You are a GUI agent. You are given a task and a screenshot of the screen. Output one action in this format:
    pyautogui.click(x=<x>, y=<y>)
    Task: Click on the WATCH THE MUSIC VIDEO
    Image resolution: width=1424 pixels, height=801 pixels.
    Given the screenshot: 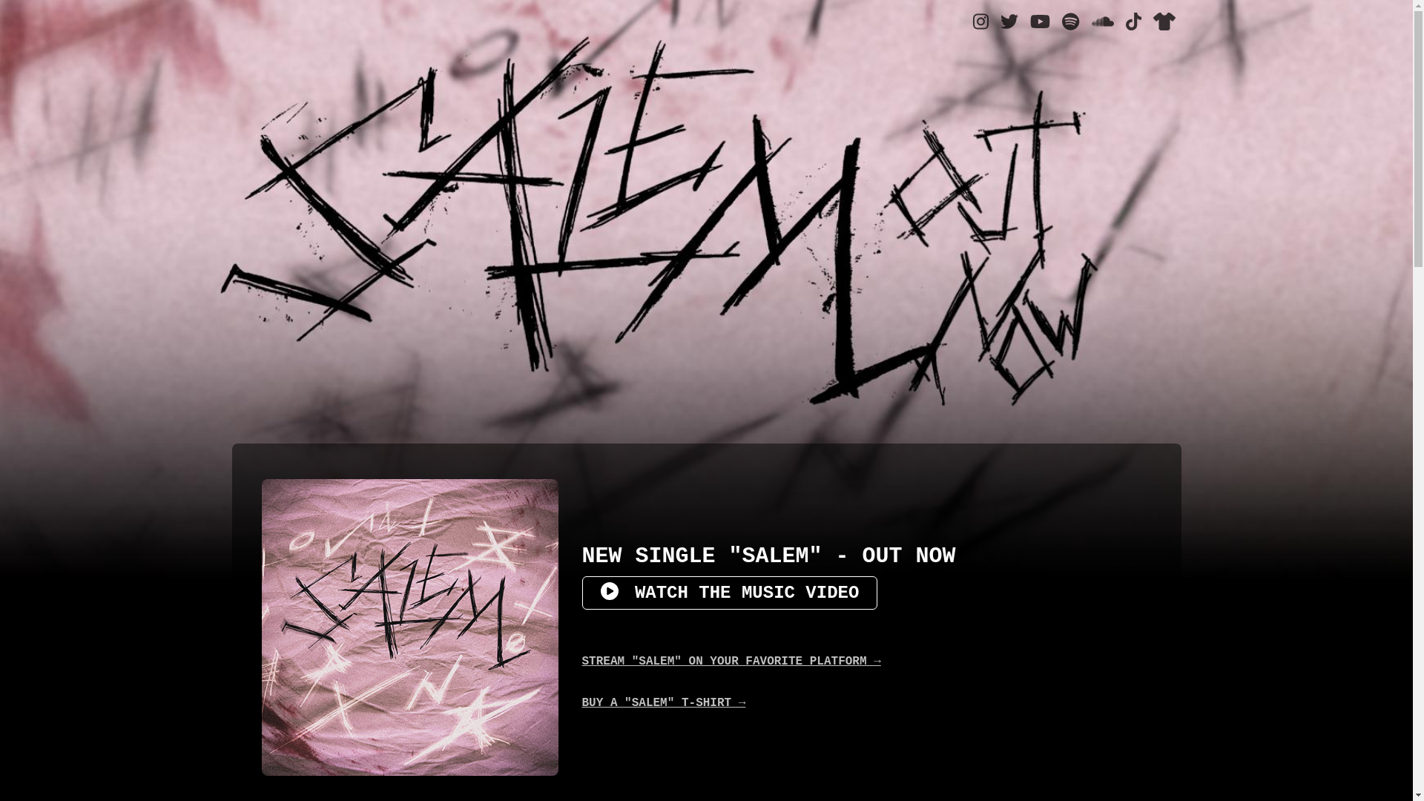 What is the action you would take?
    pyautogui.click(x=730, y=593)
    